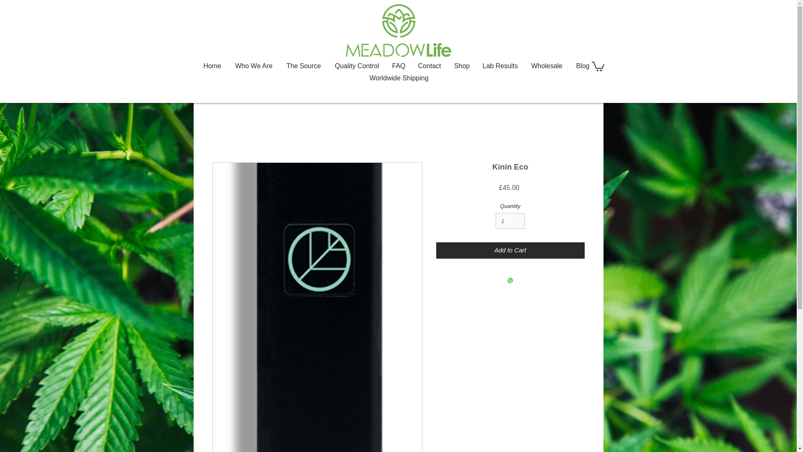 The width and height of the screenshot is (803, 452). What do you see at coordinates (430, 65) in the screenshot?
I see `Contact` at bounding box center [430, 65].